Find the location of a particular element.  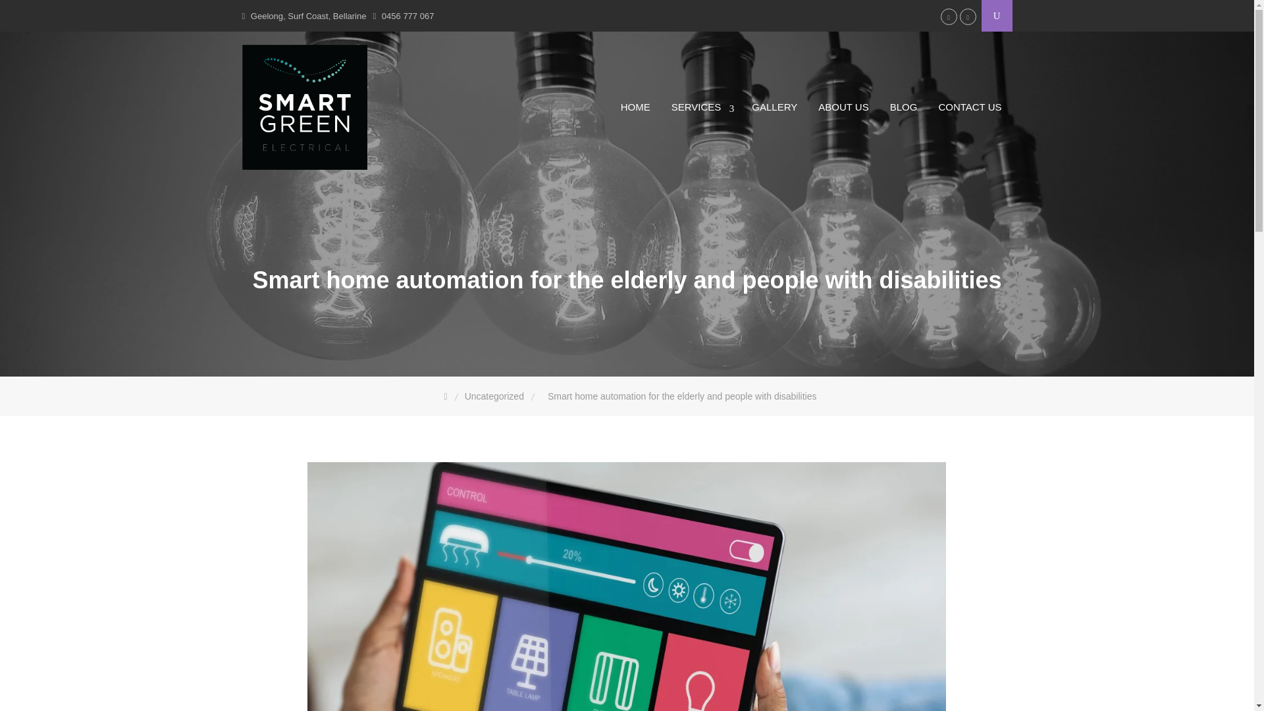

0456 777 067 is located at coordinates (408, 16).